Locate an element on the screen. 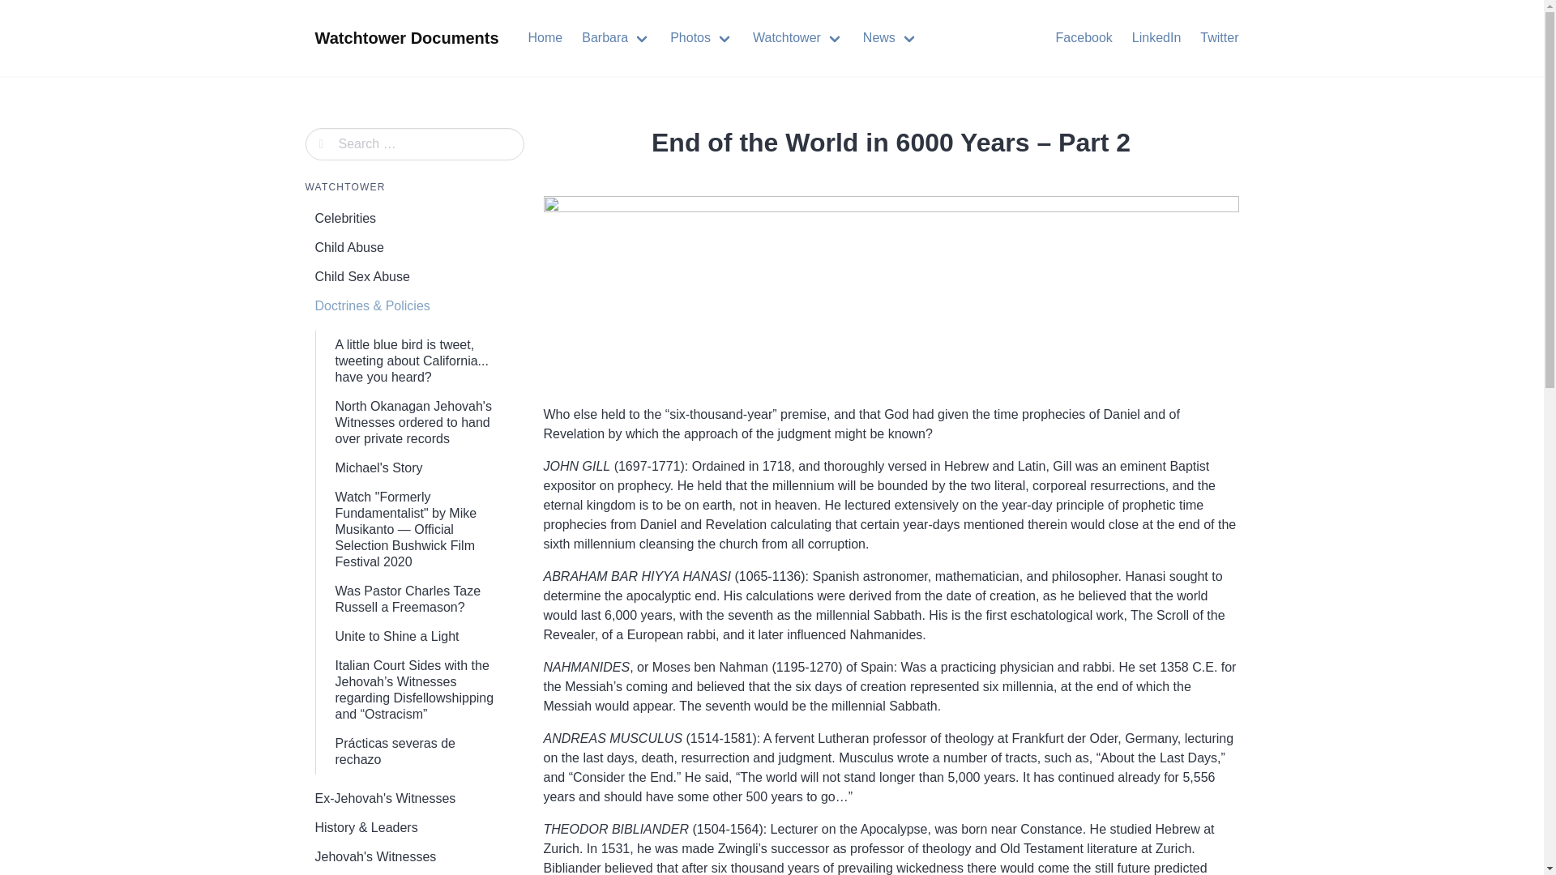  Barbara is located at coordinates (616, 37).